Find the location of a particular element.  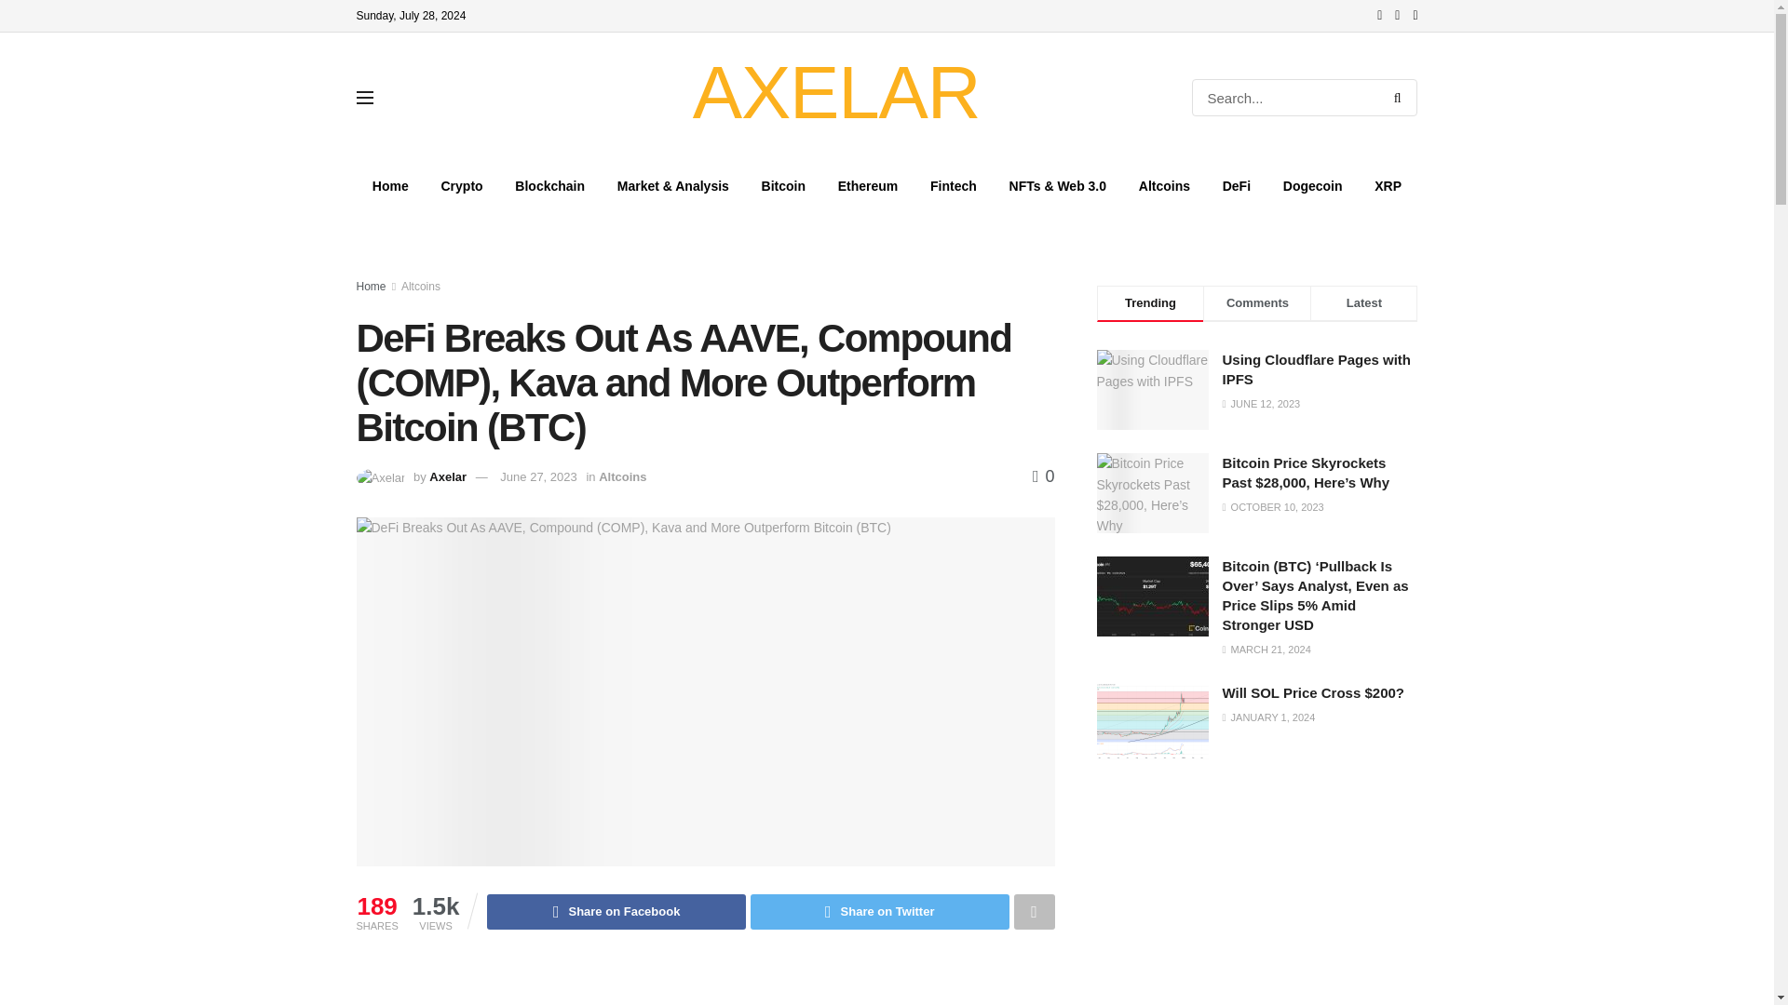

June 27, 2023 is located at coordinates (538, 476).